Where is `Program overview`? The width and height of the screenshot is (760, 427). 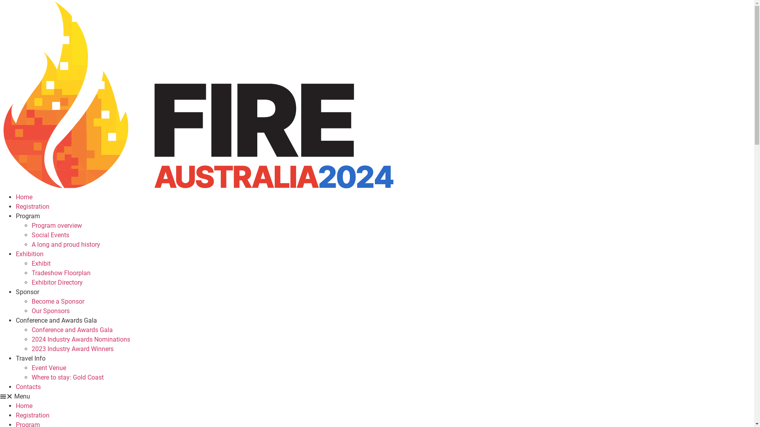
Program overview is located at coordinates (57, 225).